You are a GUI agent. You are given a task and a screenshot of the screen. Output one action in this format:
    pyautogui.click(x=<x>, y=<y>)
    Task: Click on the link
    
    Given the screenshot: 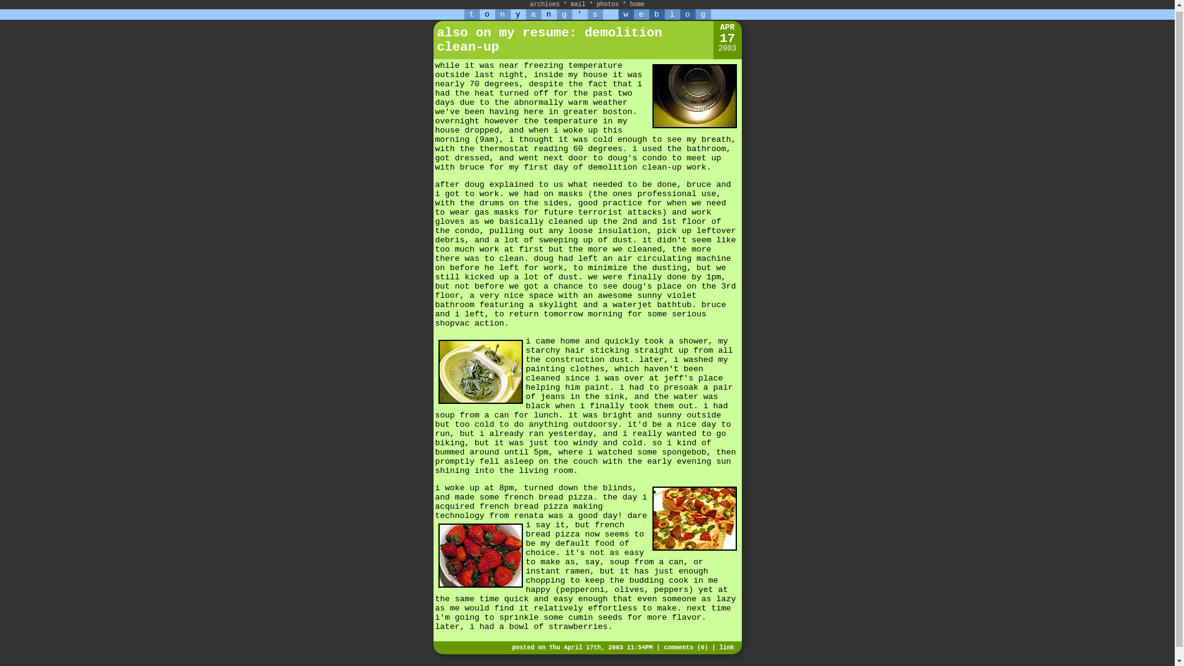 What is the action you would take?
    pyautogui.click(x=726, y=647)
    